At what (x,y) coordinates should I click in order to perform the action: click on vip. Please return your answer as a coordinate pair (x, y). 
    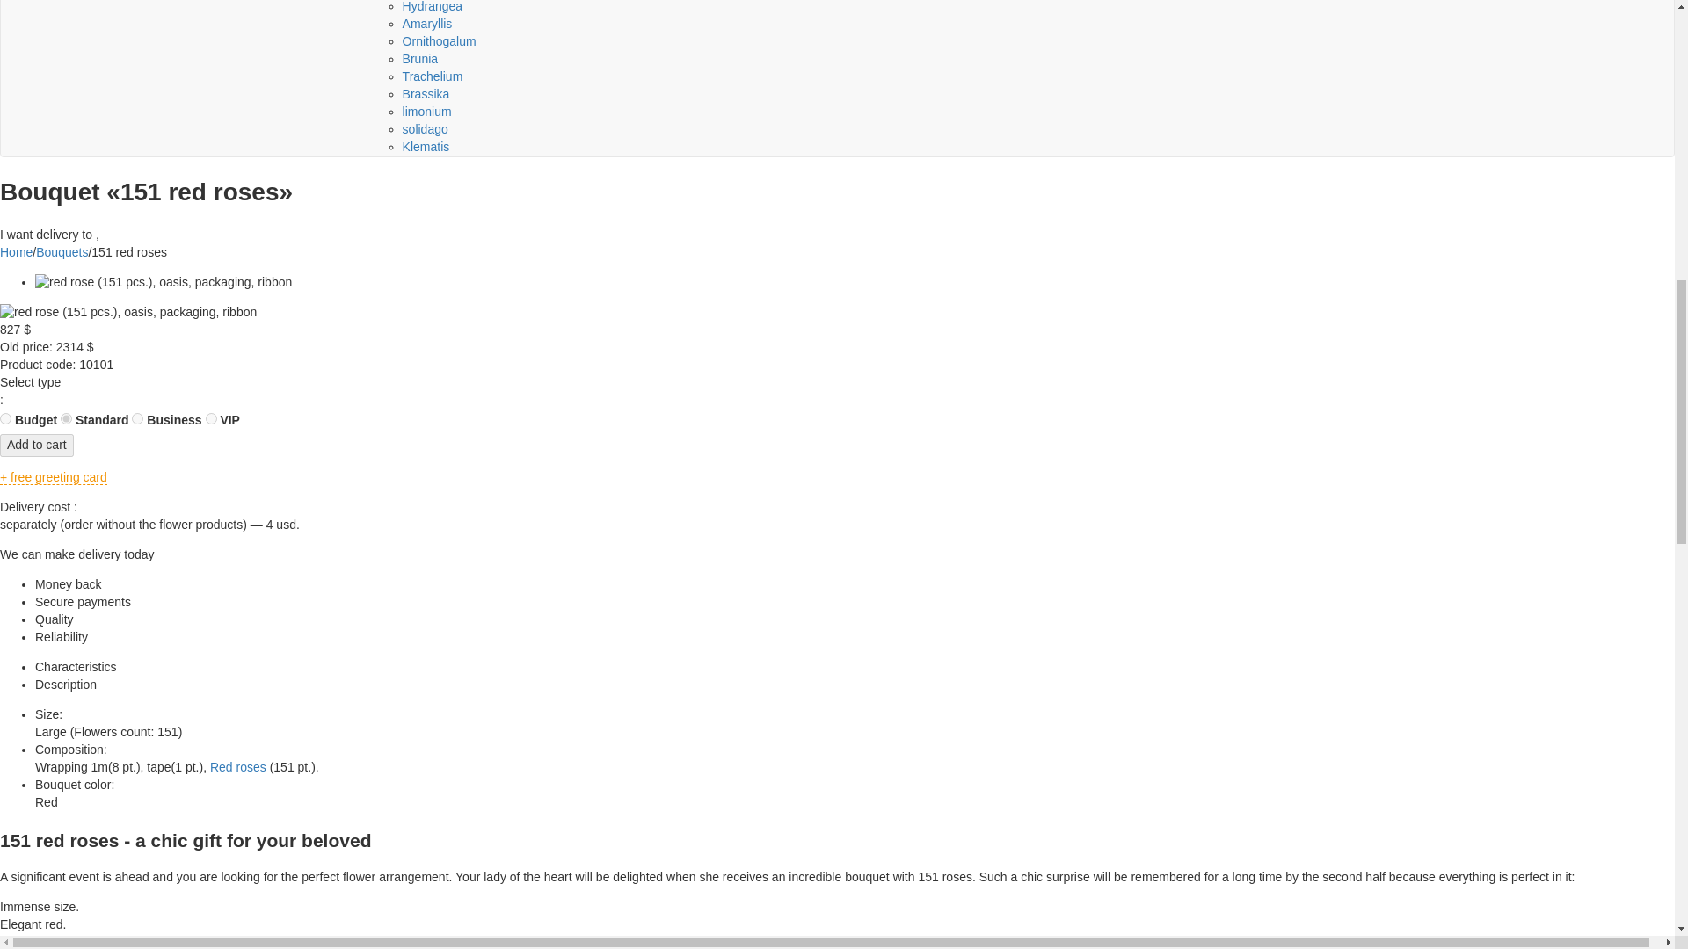
    Looking at the image, I should click on (211, 418).